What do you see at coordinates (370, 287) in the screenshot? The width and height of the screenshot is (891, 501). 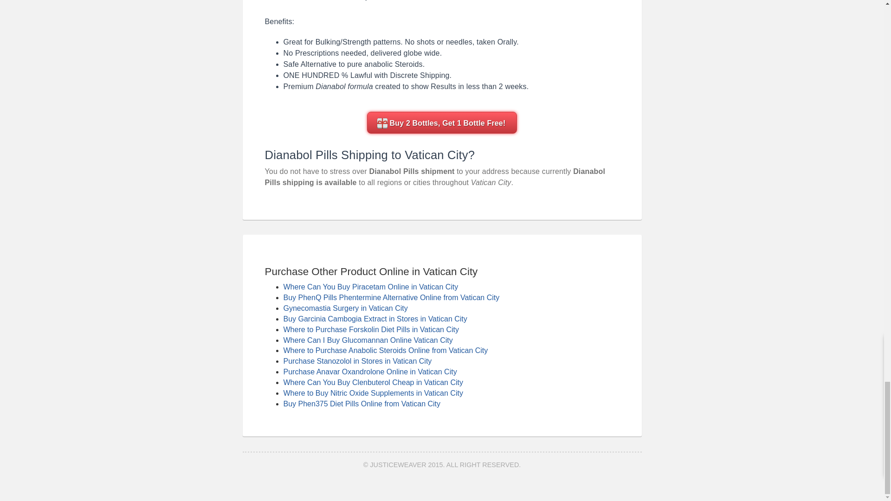 I see `Where Can You Buy Piracetam Online in Vatican City` at bounding box center [370, 287].